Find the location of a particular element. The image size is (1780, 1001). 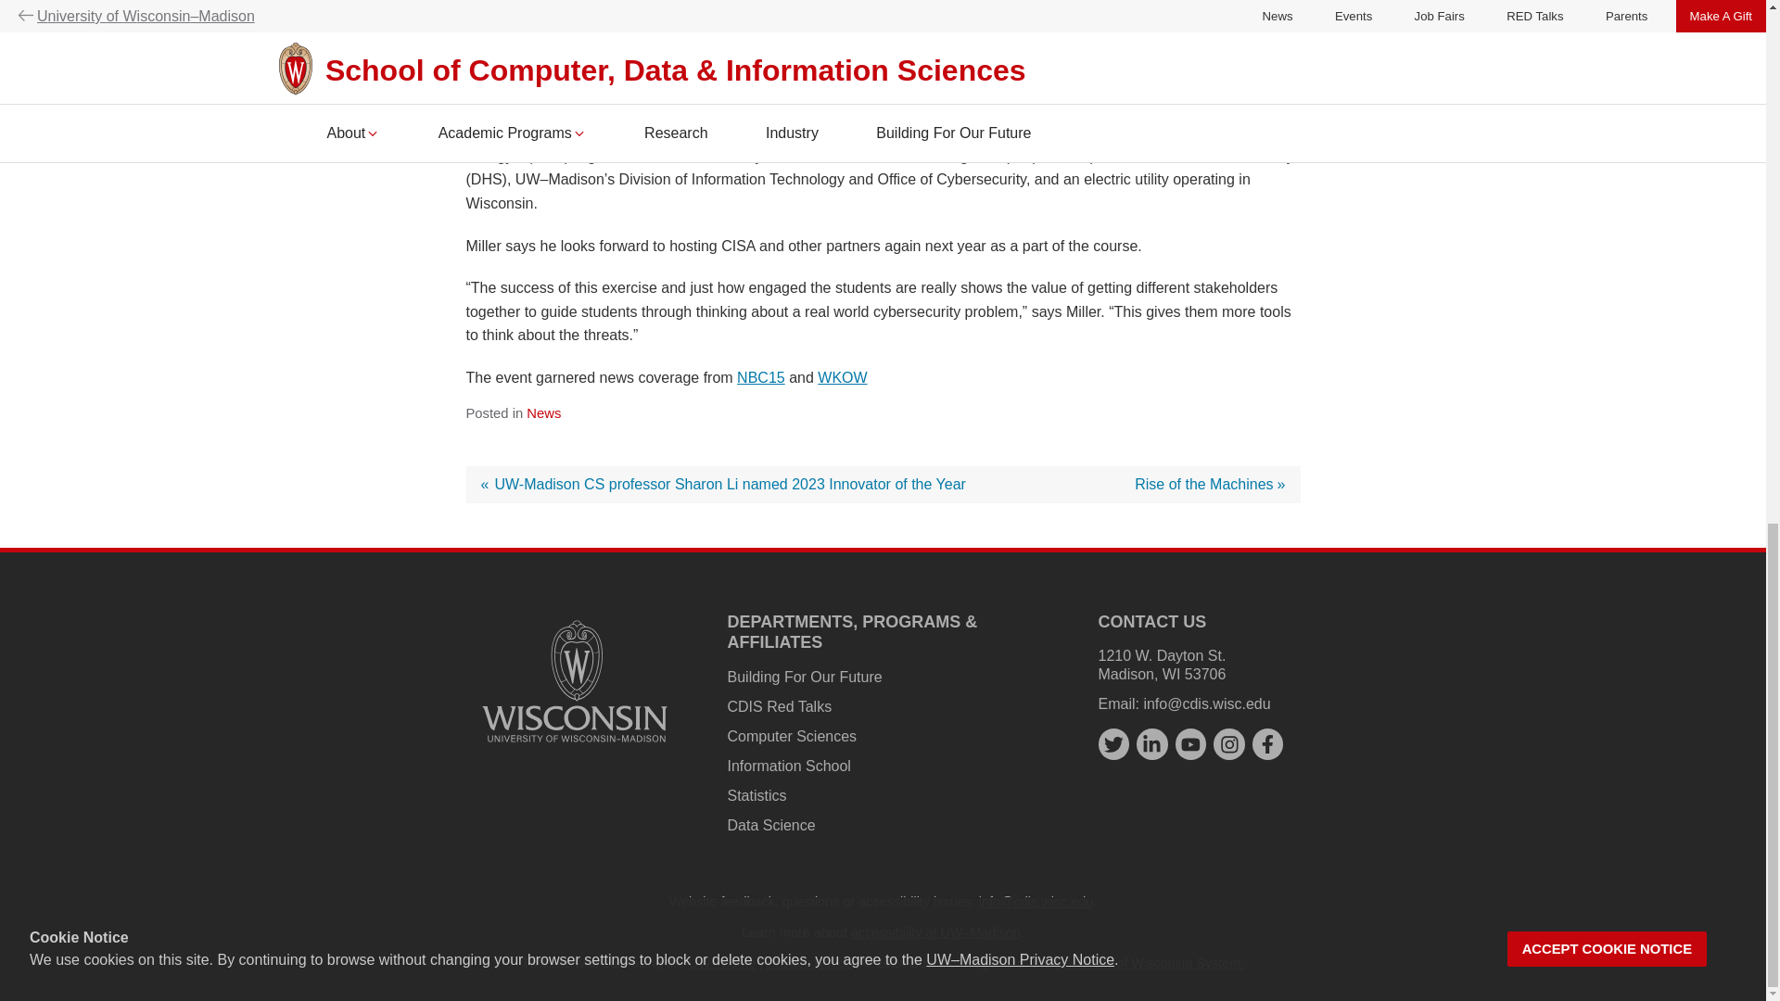

facebook is located at coordinates (1268, 744).